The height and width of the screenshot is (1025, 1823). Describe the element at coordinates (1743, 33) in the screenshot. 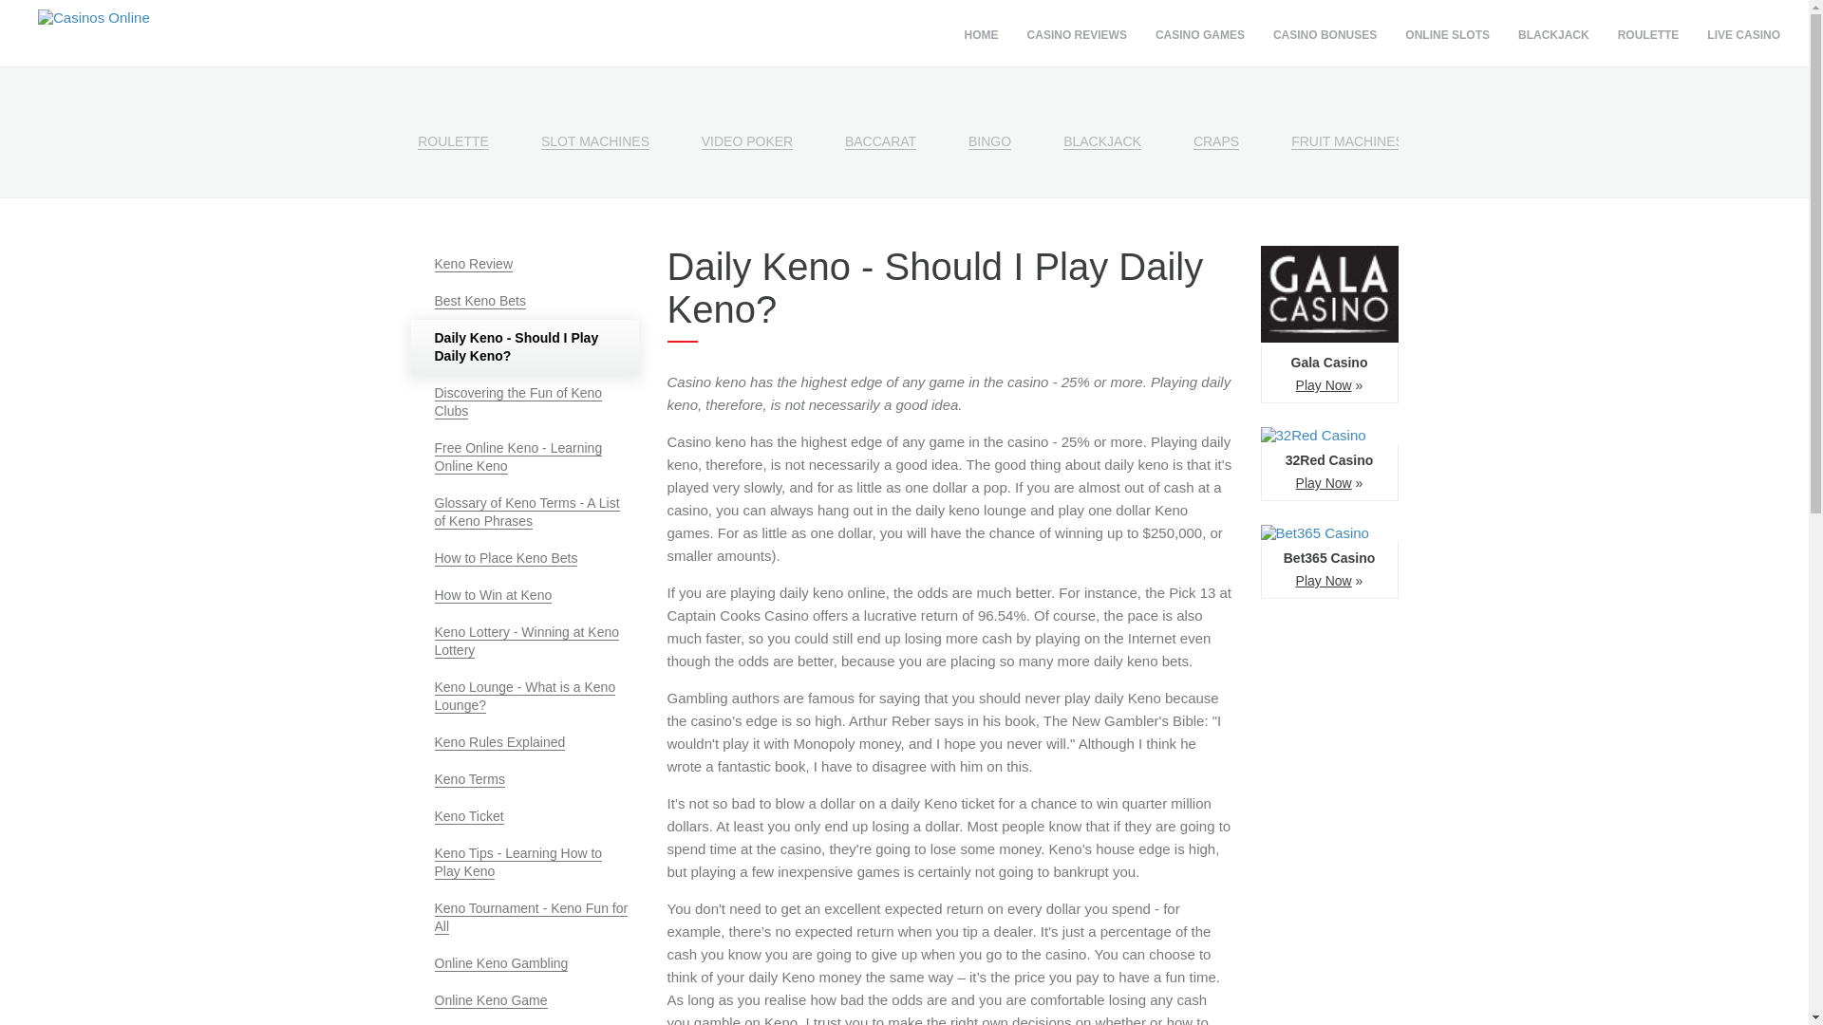

I see `LIVE CASINO` at that location.